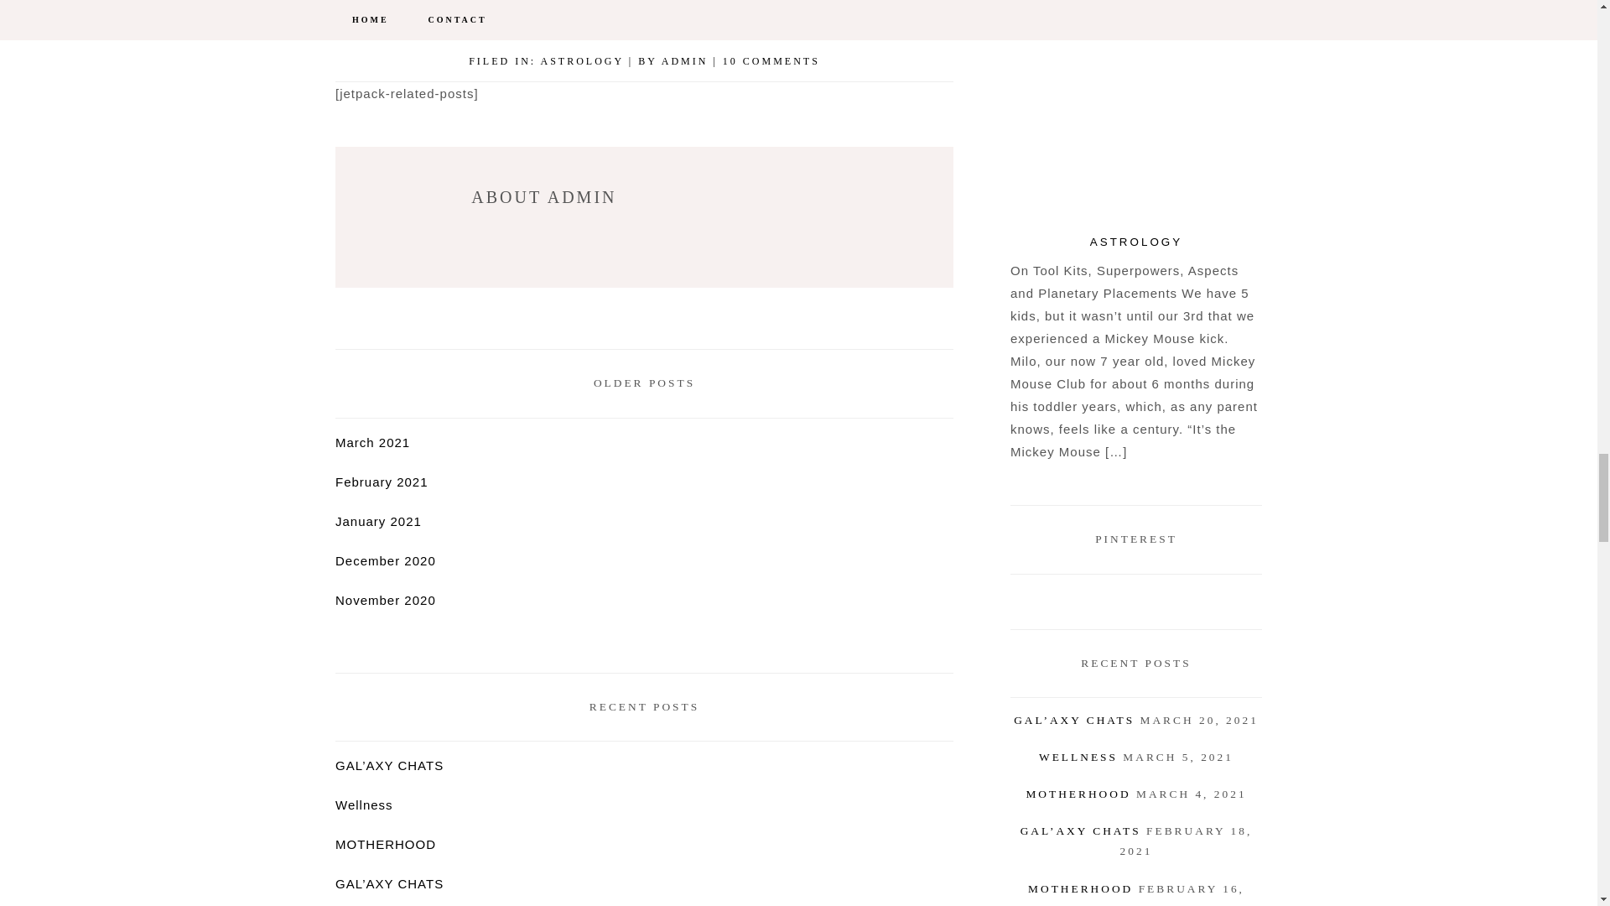  Describe the element at coordinates (386, 844) in the screenshot. I see `MOTHERHOOD` at that location.